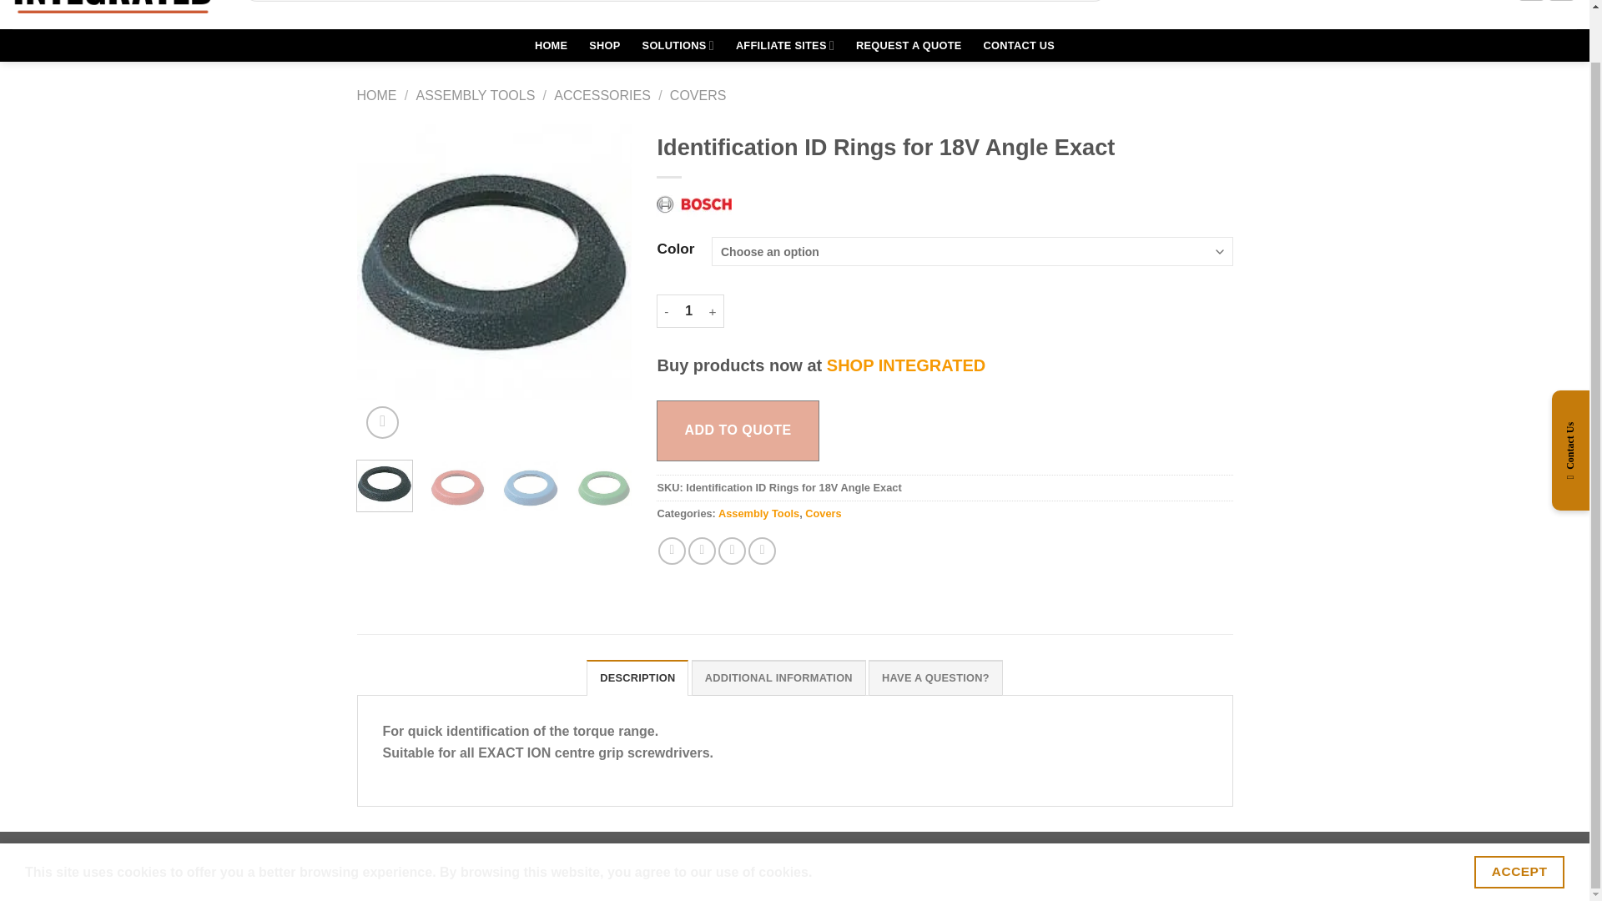 This screenshot has width=1602, height=901. I want to click on Share on LinkedIn, so click(761, 551).